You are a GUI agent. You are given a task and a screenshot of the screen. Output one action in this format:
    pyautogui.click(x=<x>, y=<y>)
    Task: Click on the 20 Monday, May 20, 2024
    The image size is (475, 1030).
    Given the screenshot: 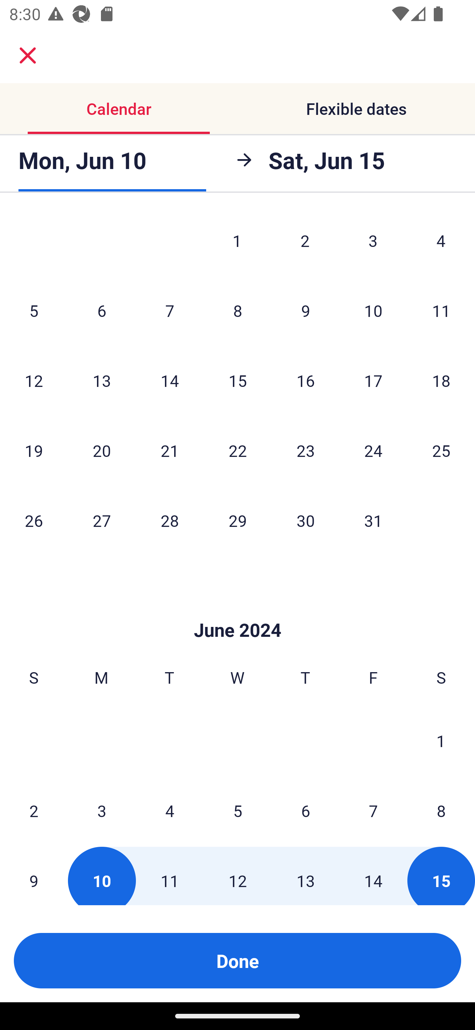 What is the action you would take?
    pyautogui.click(x=102, y=450)
    